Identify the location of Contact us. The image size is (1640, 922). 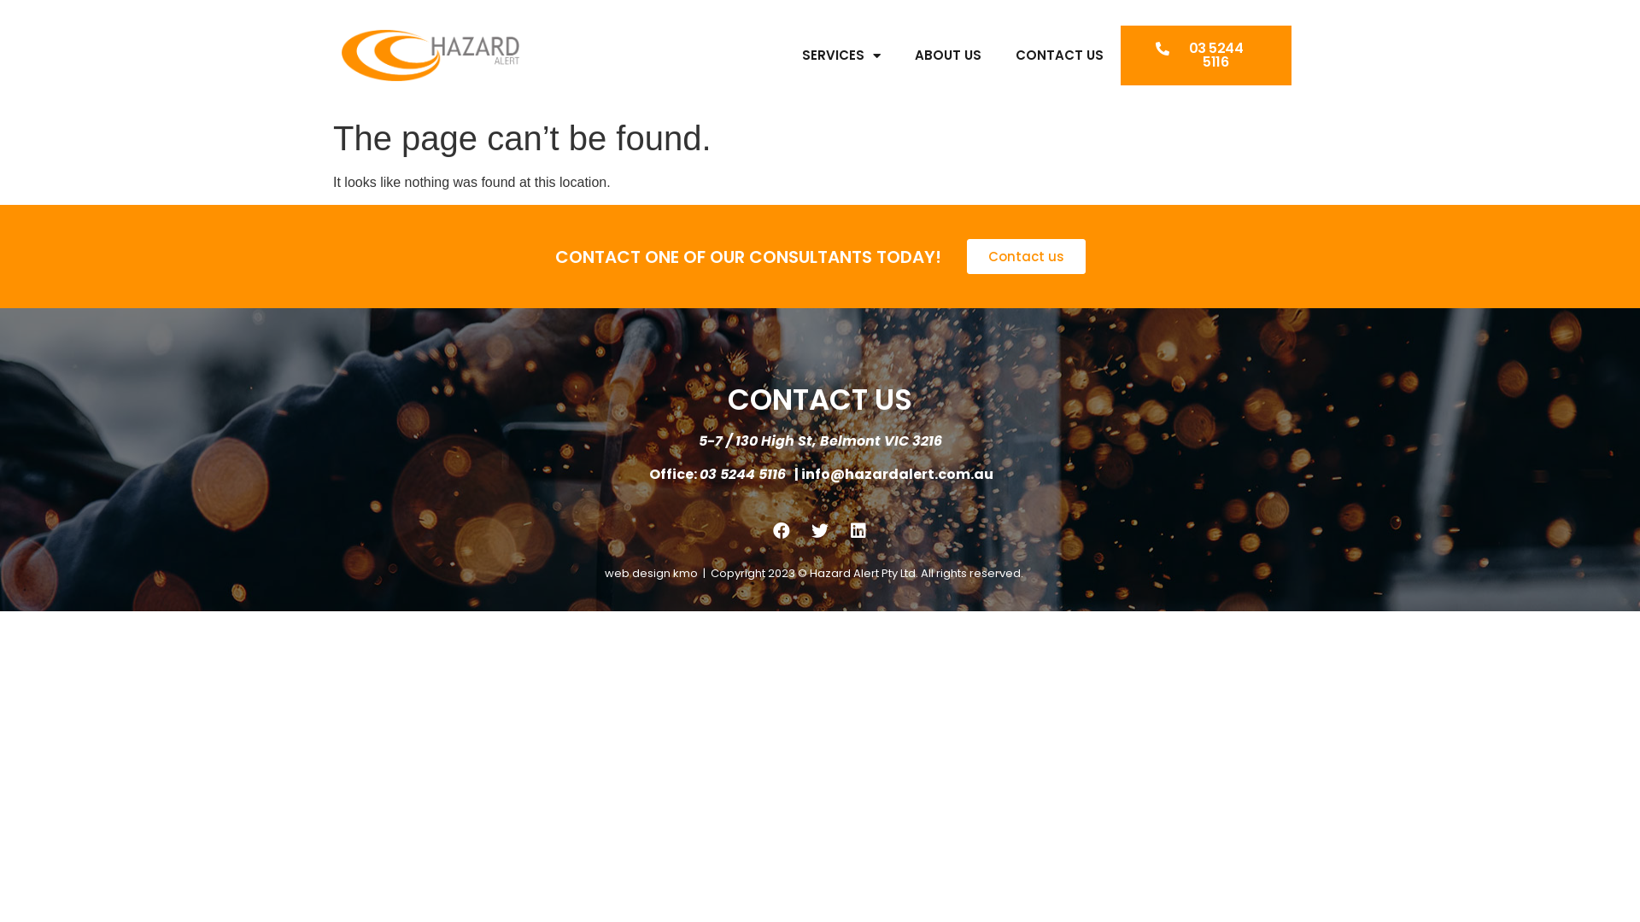
(1027, 256).